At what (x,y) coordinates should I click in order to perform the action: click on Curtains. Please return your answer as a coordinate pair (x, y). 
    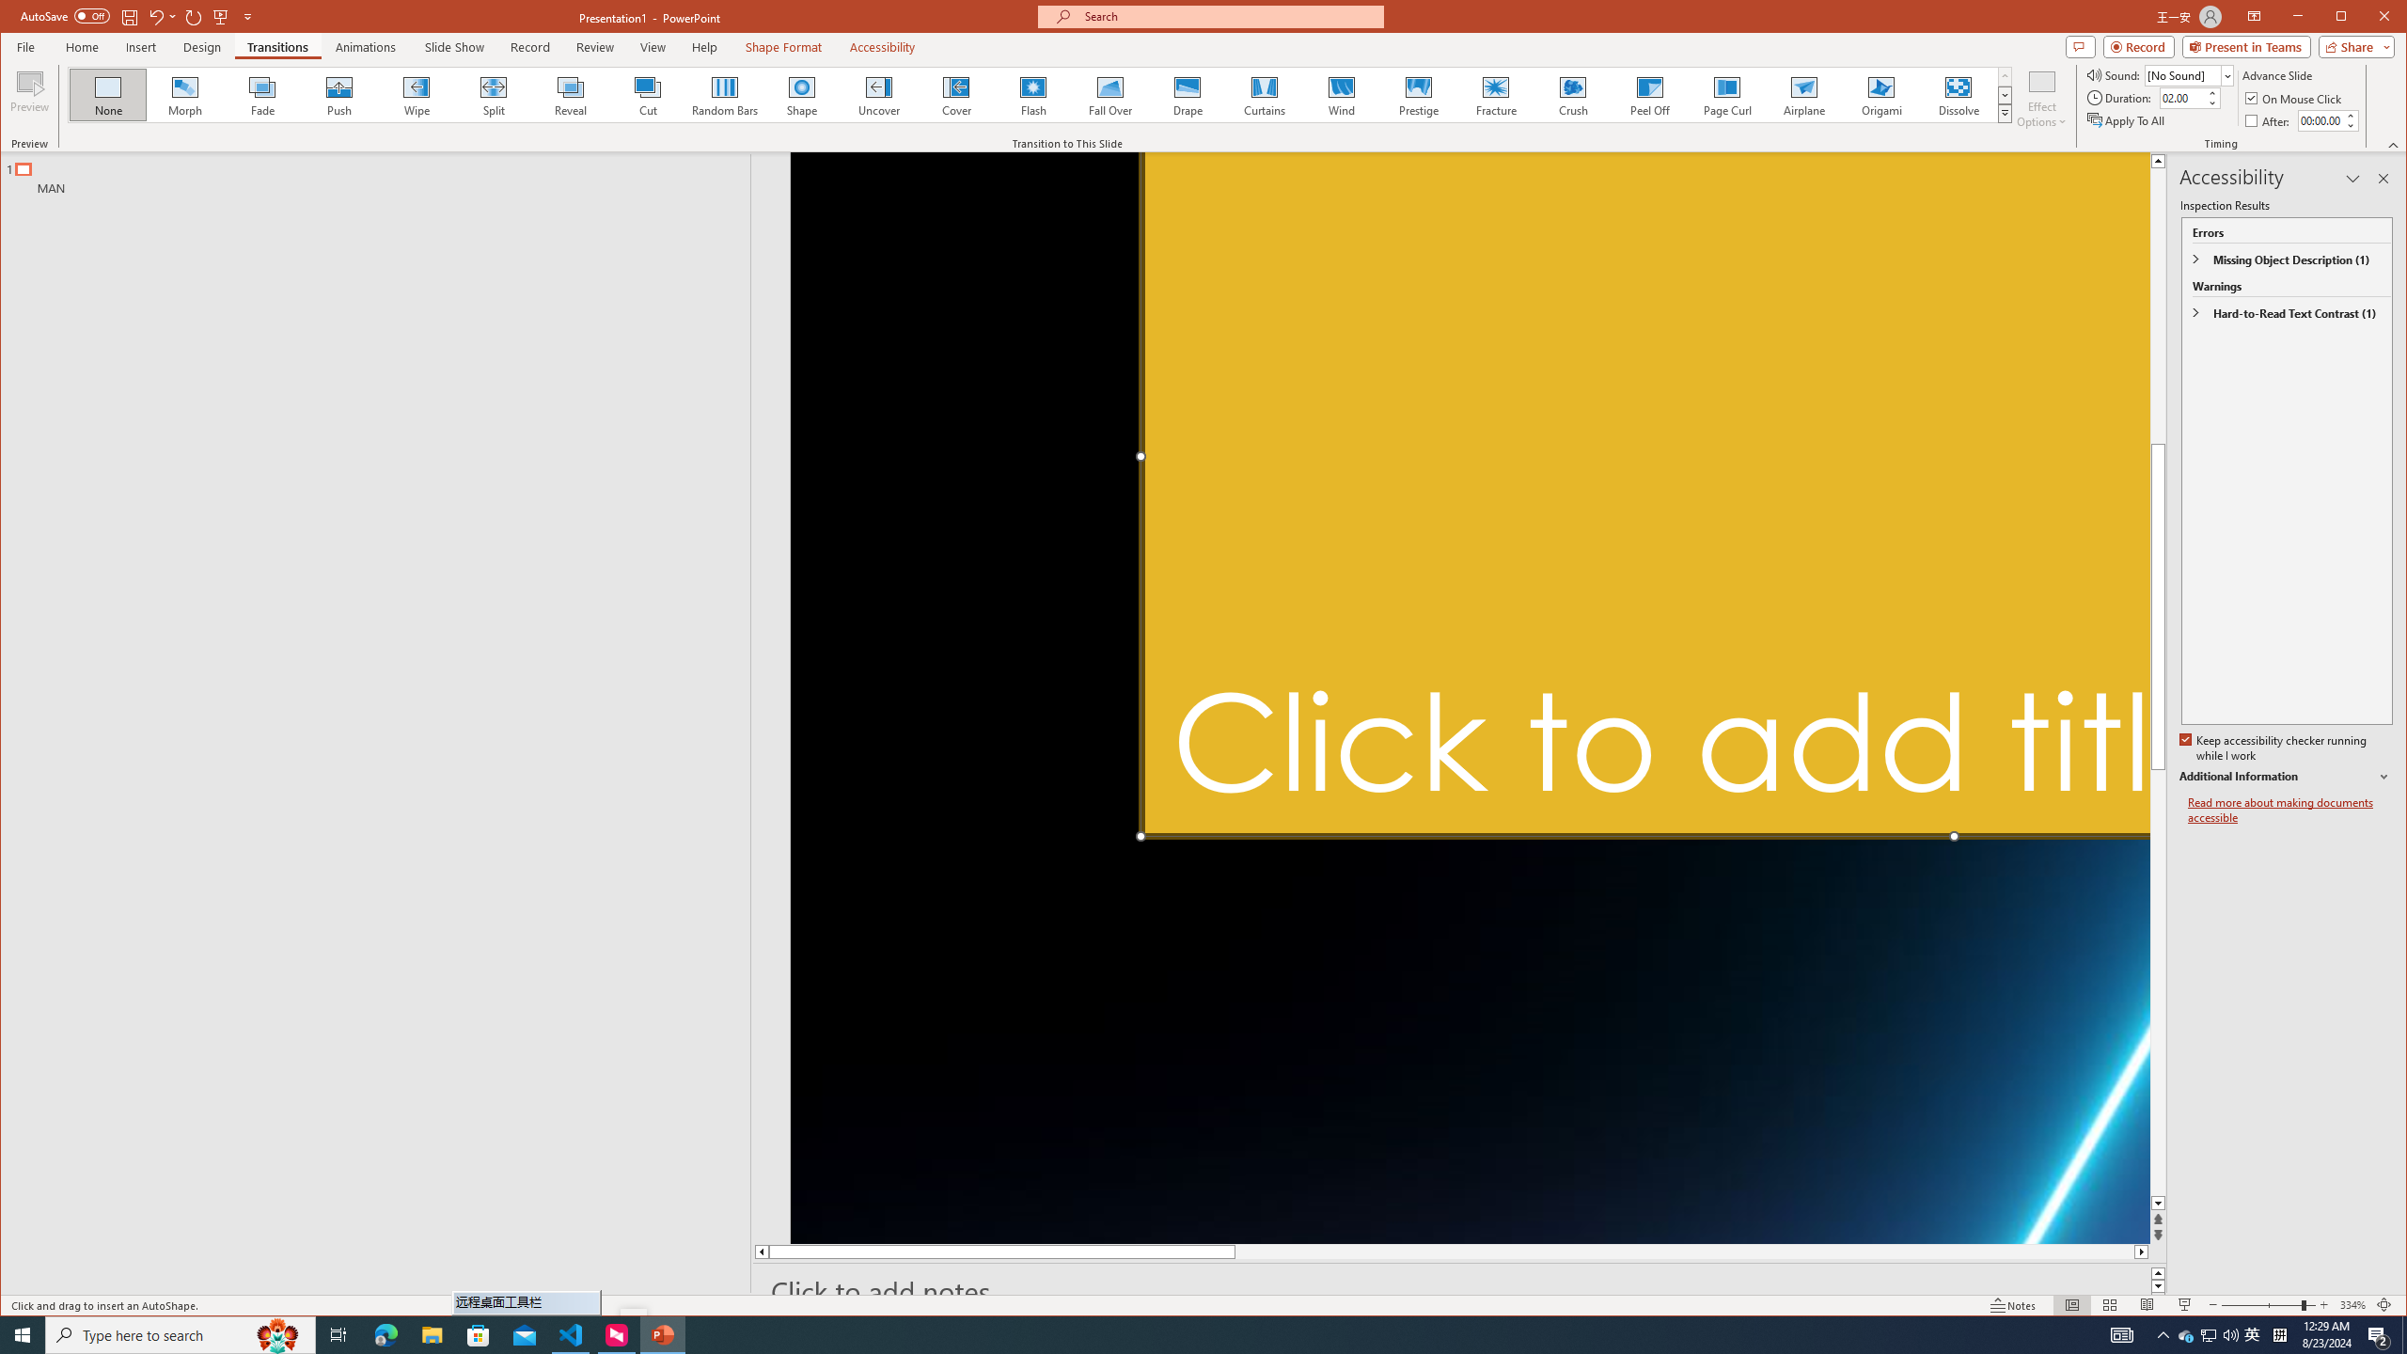
    Looking at the image, I should click on (1264, 95).